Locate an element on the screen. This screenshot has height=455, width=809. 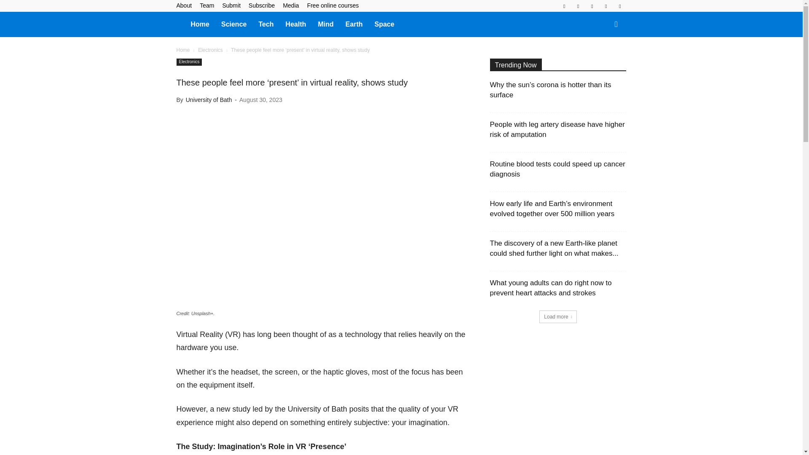
Submit is located at coordinates (231, 5).